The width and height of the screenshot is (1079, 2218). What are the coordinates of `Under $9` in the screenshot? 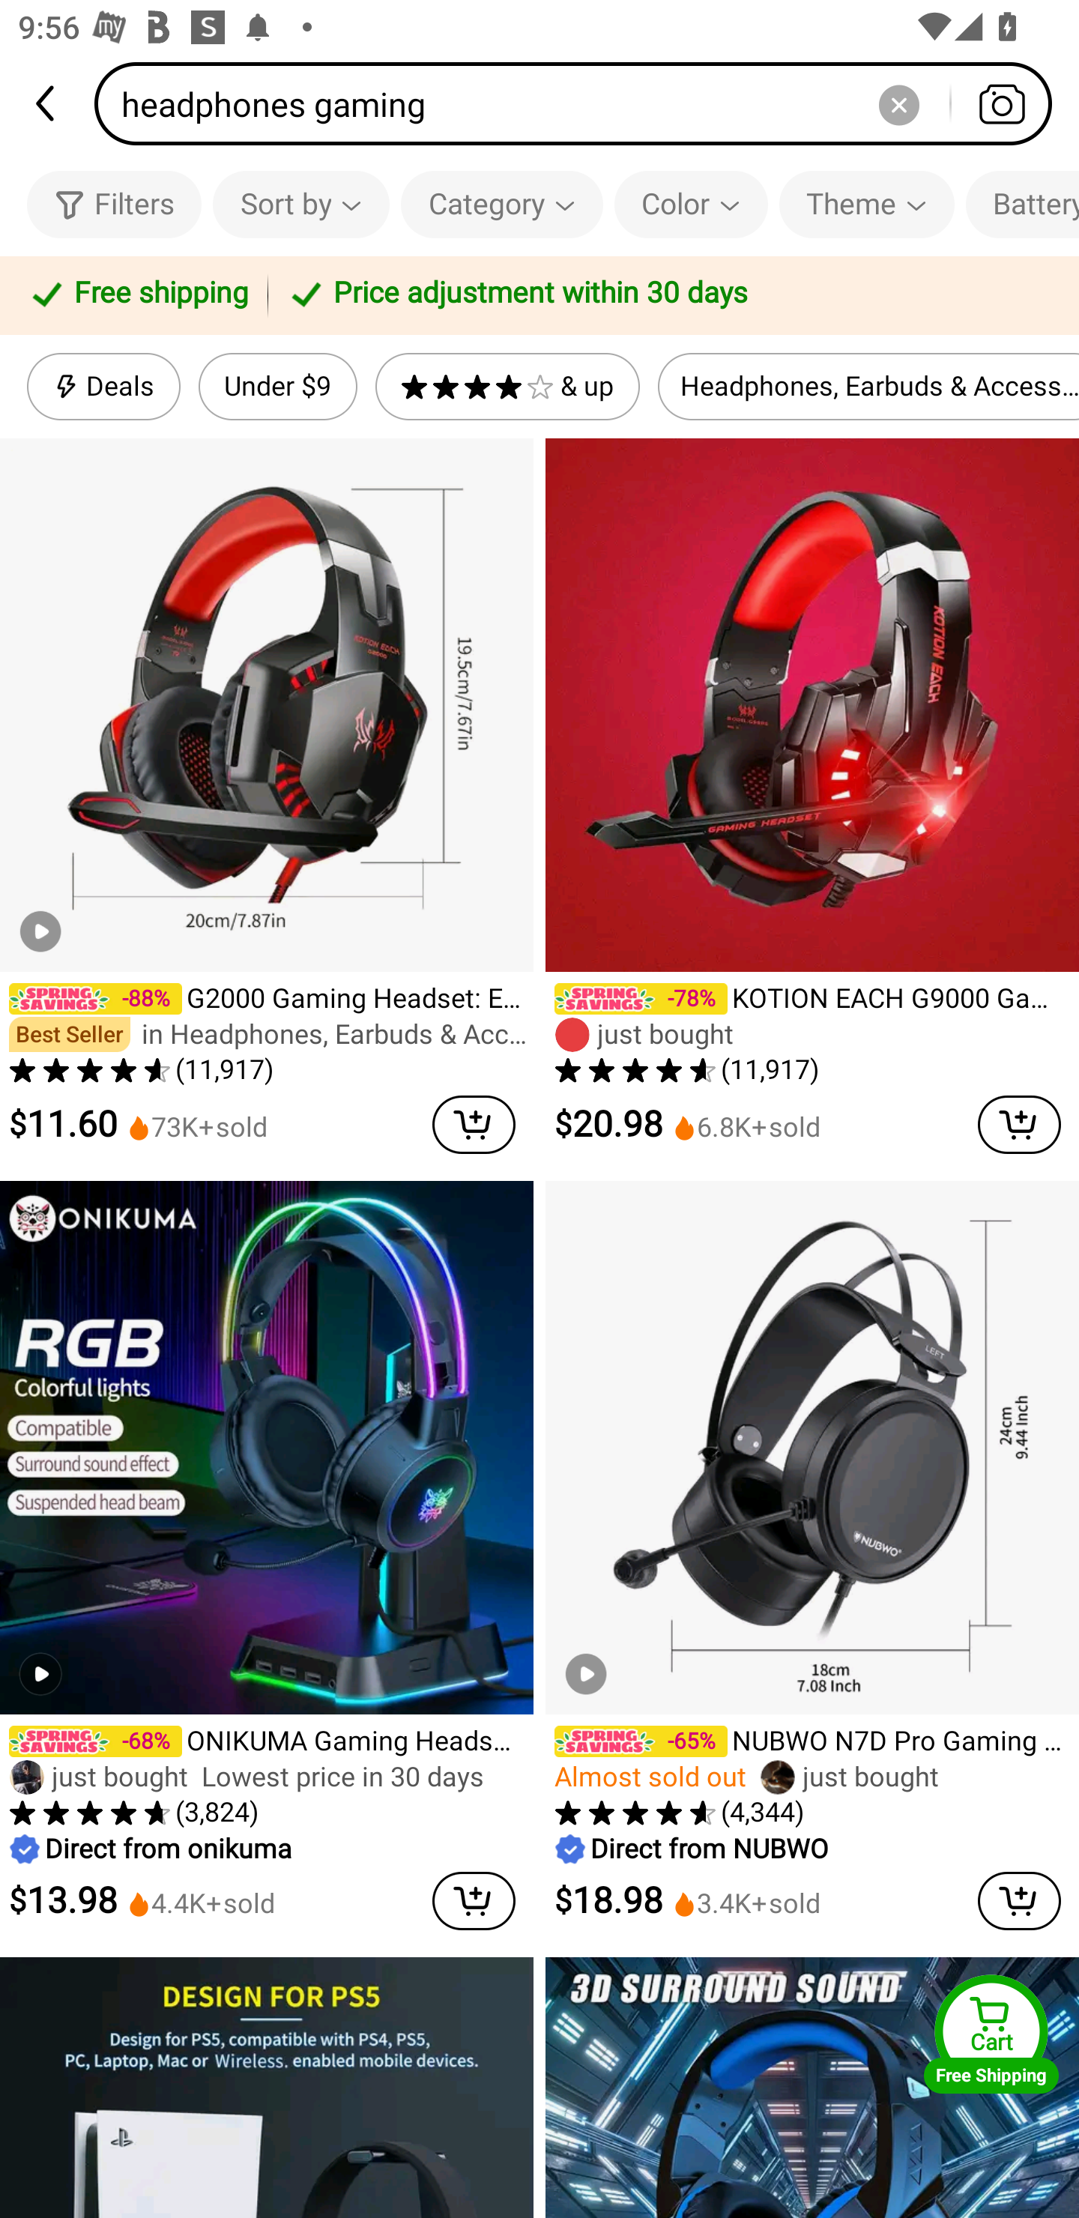 It's located at (277, 387).